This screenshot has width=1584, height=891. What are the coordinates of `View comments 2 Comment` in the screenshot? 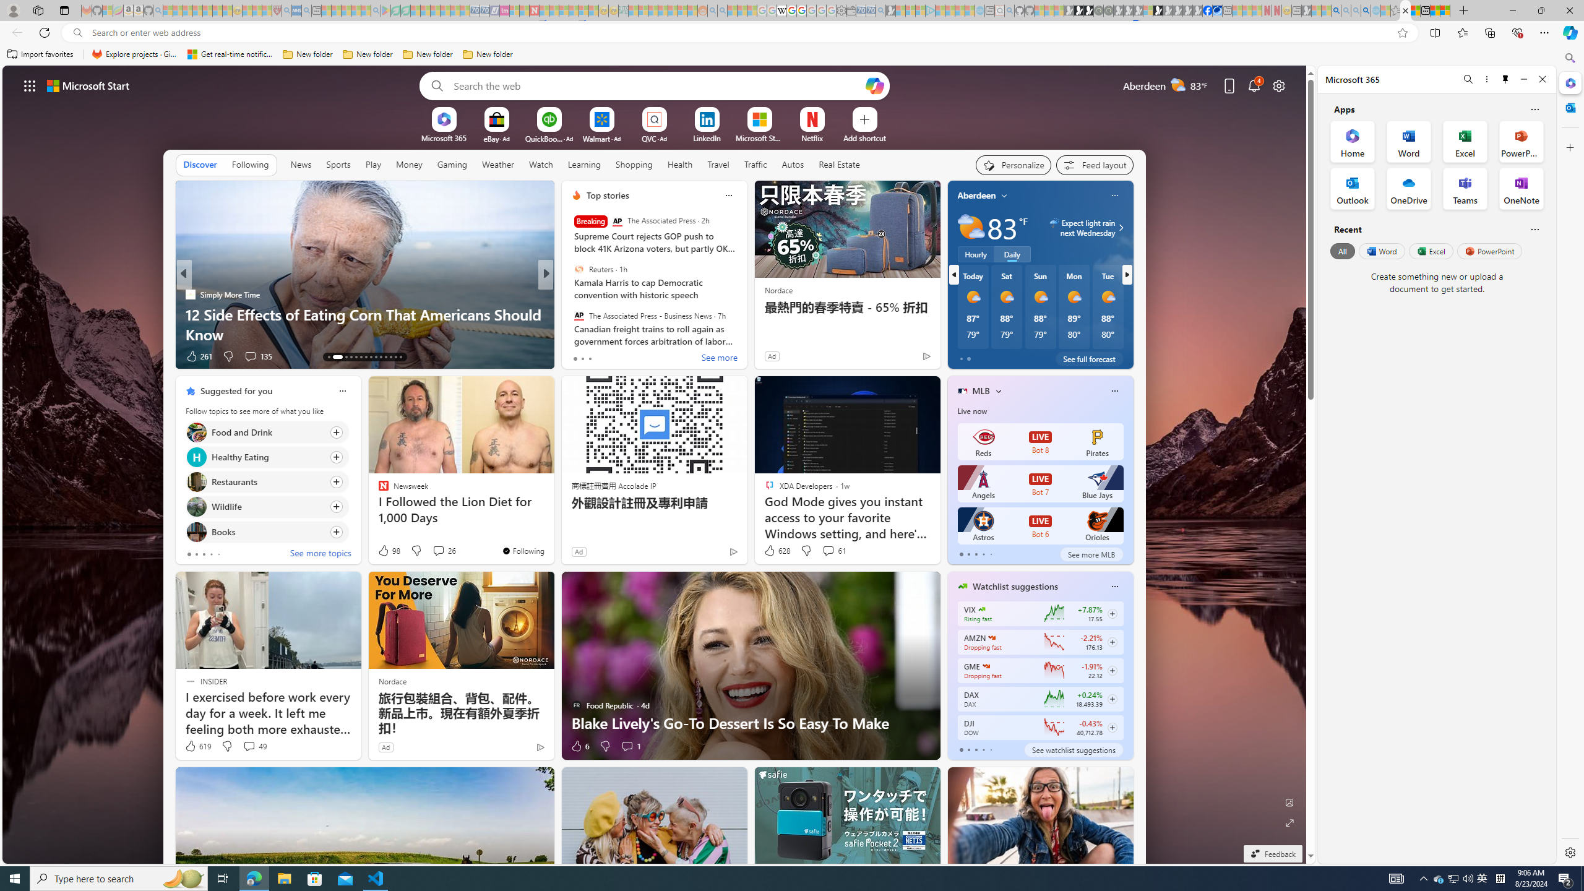 It's located at (631, 356).